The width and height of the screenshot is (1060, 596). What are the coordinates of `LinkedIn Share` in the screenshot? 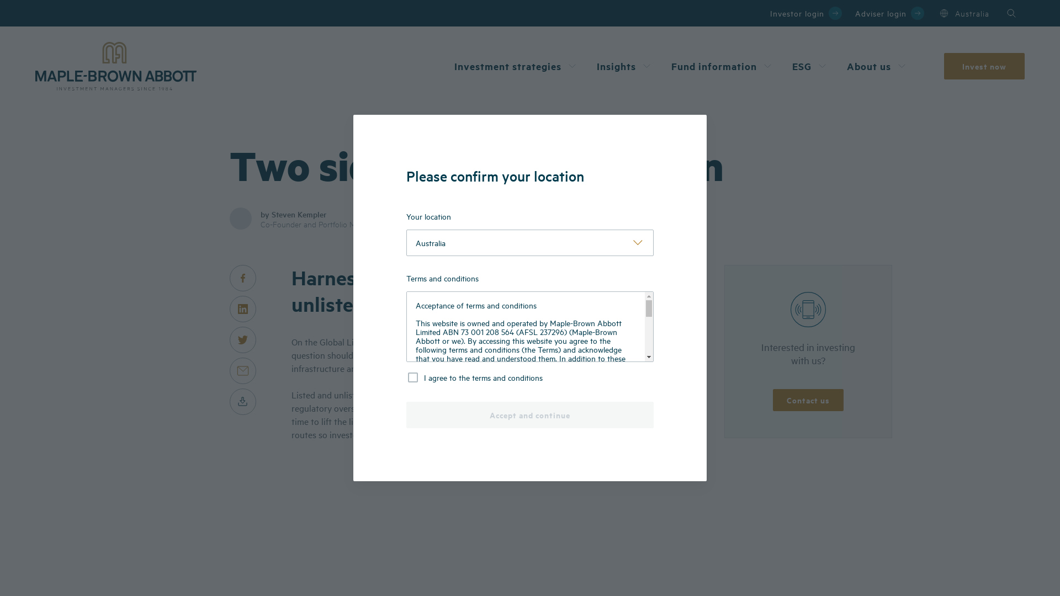 It's located at (243, 309).